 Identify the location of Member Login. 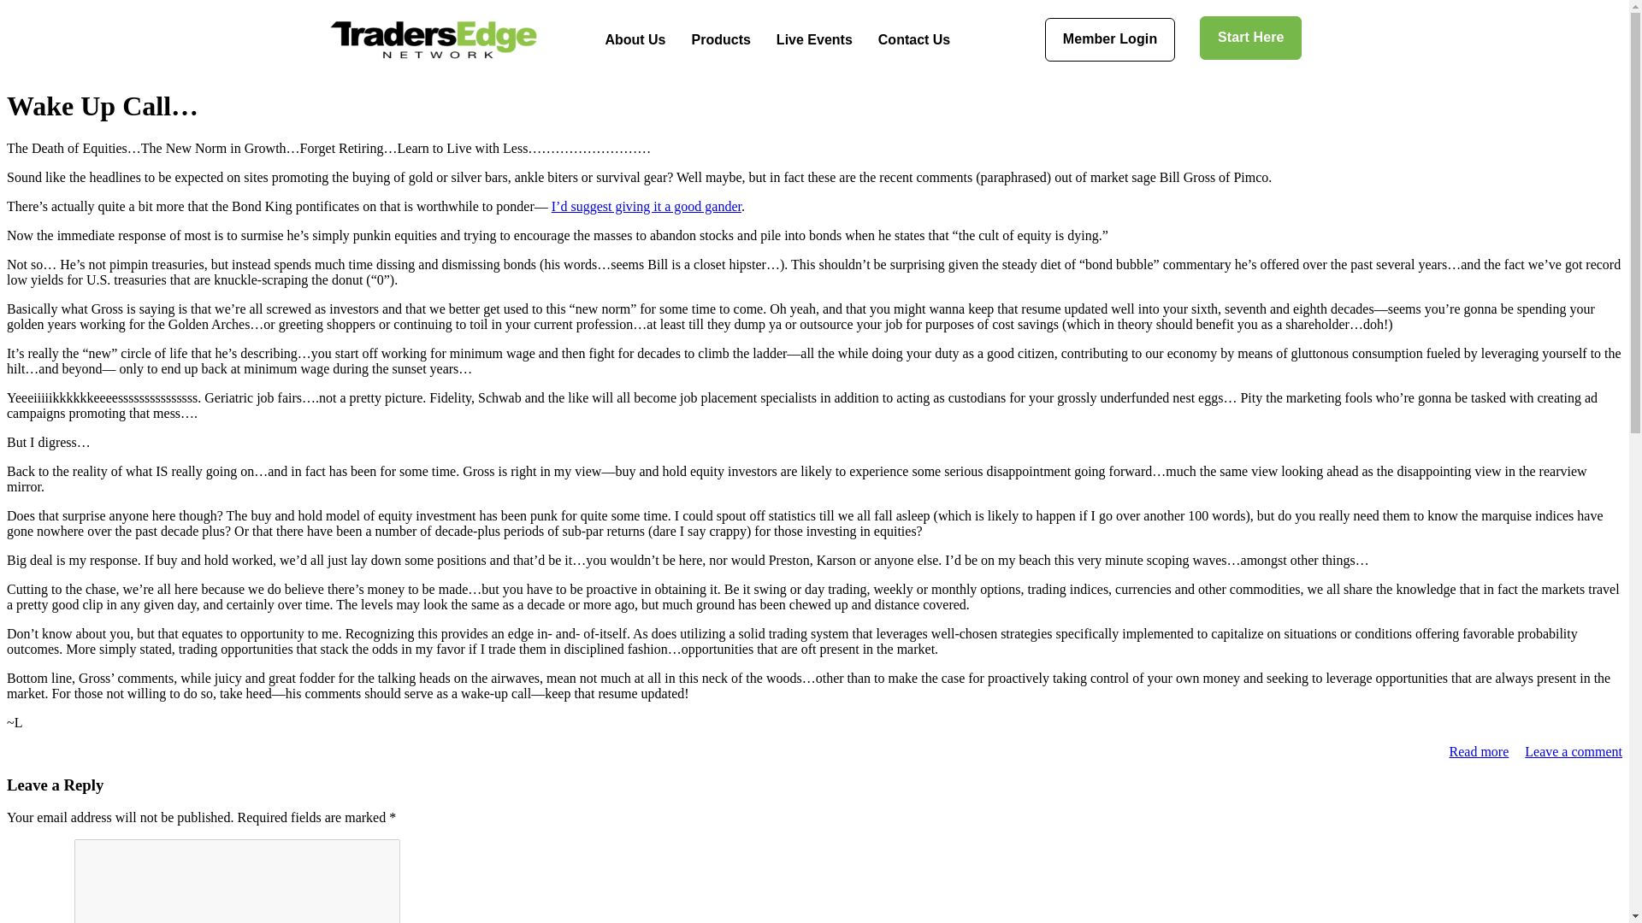
(1110, 39).